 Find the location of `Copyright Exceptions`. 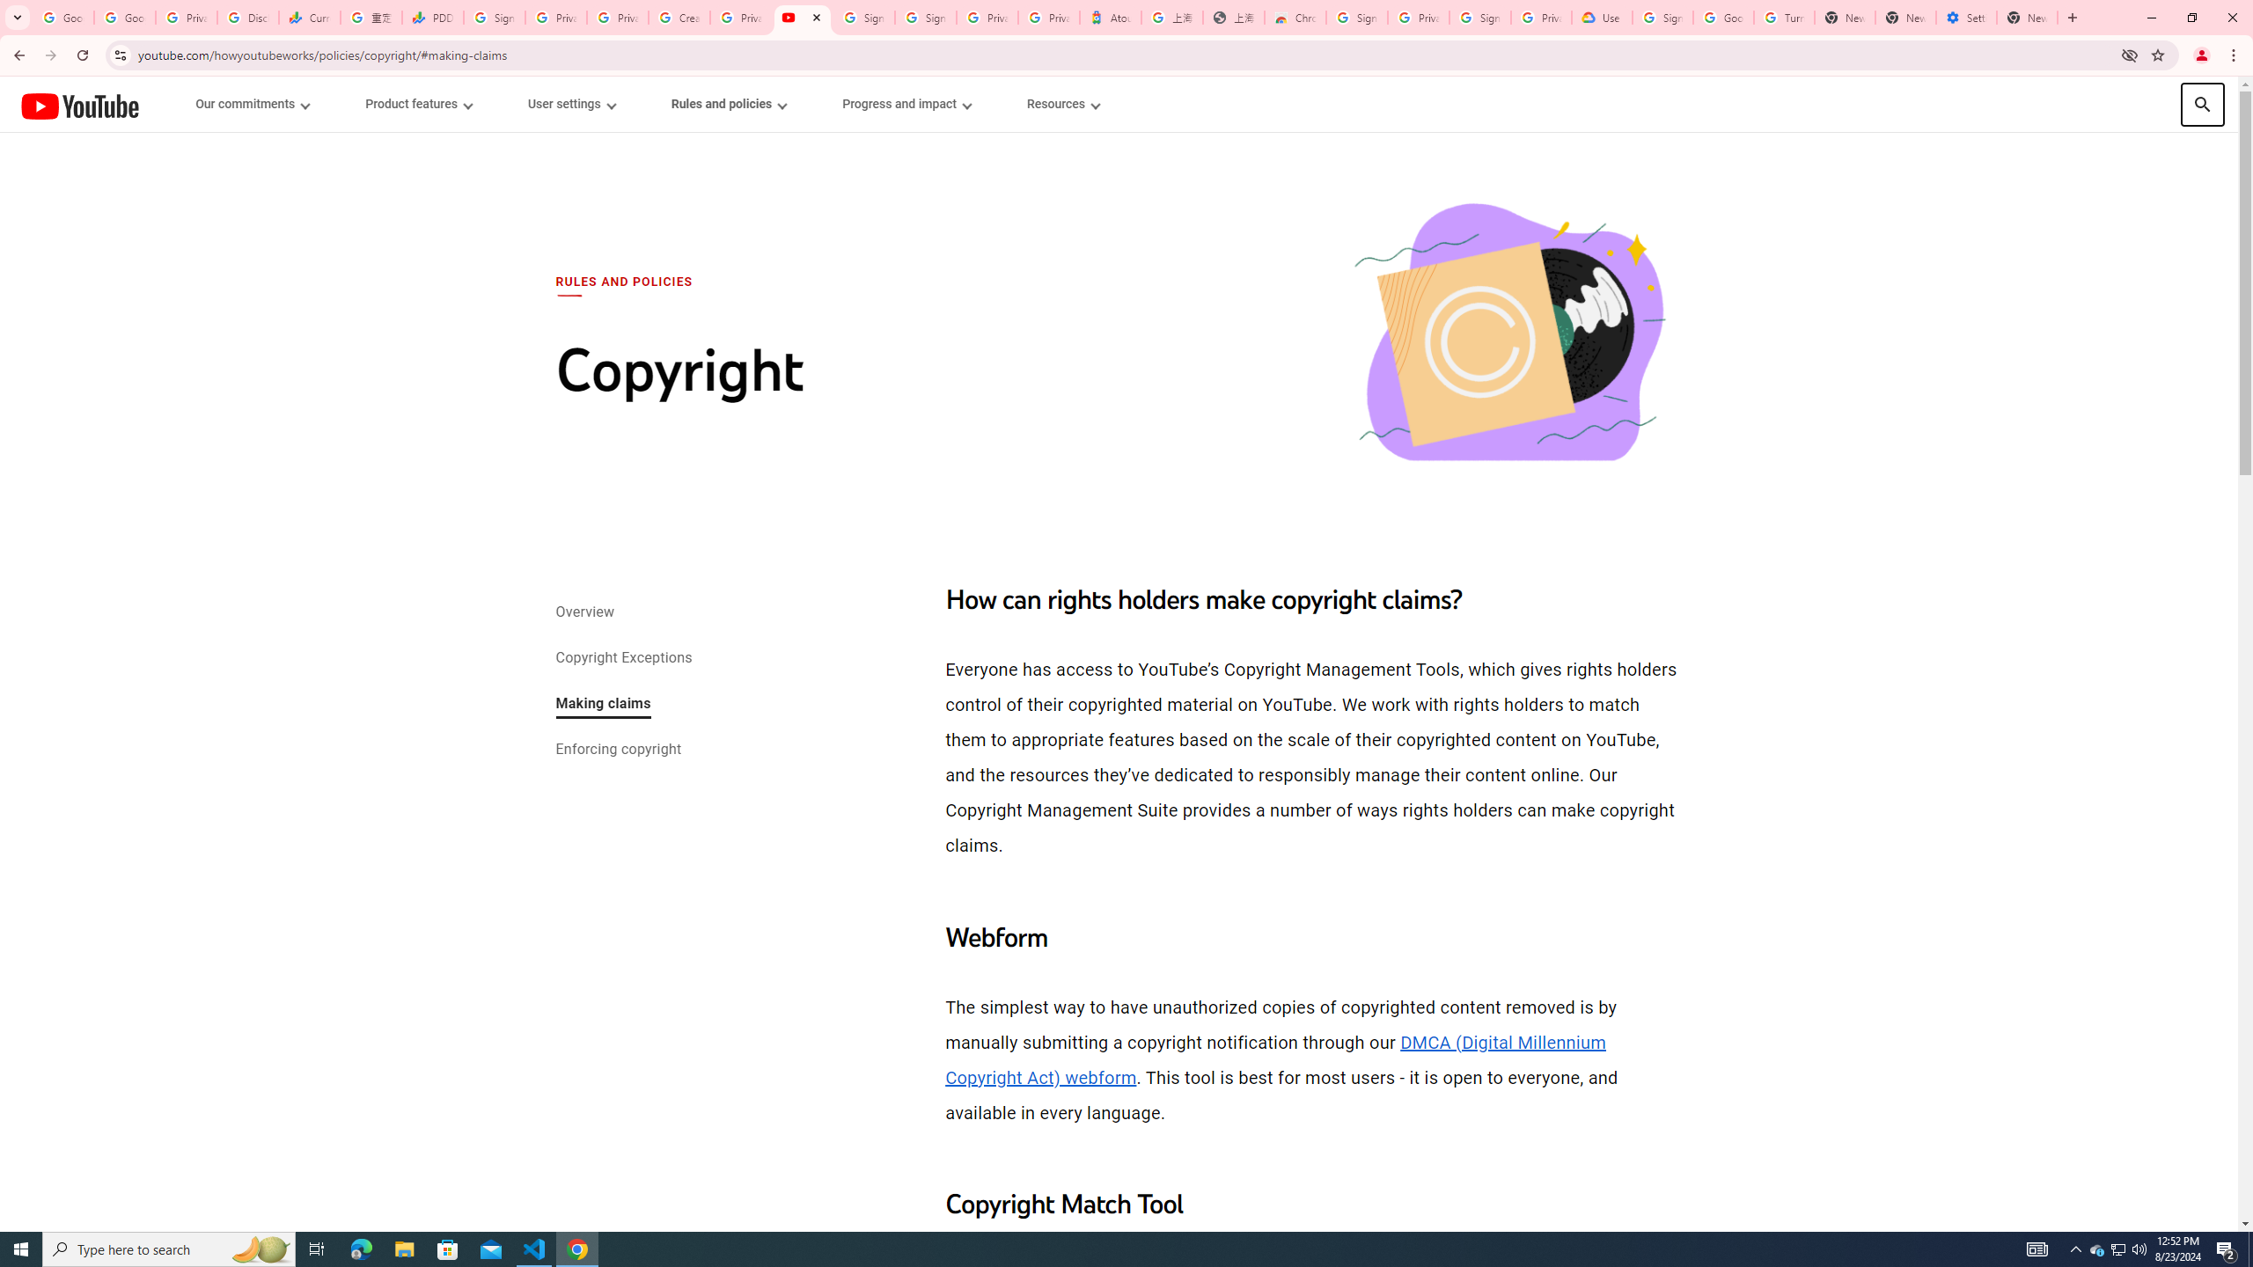

Copyright Exceptions is located at coordinates (622, 659).